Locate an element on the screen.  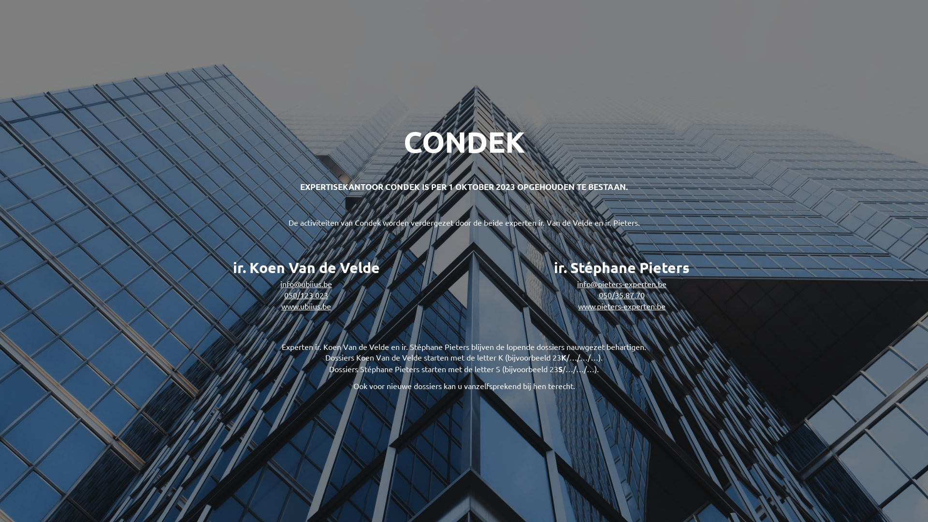
050/123 023 is located at coordinates (306, 295).